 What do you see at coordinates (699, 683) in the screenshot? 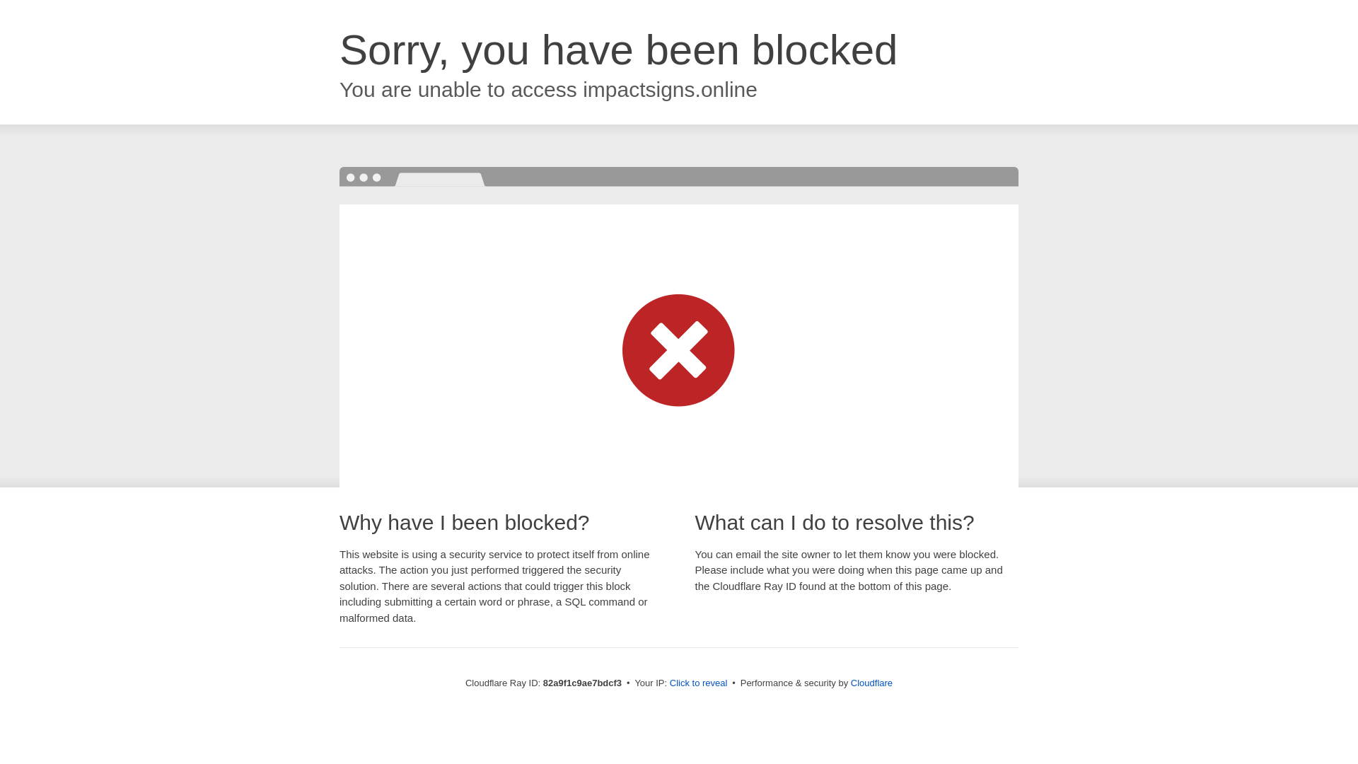
I see `Click to reveal` at bounding box center [699, 683].